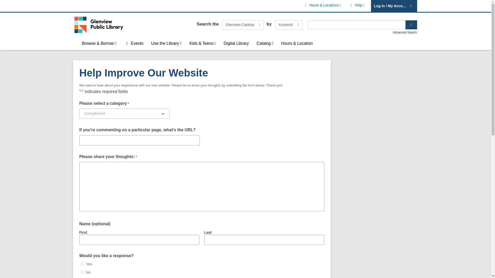 The height and width of the screenshot is (278, 495). Describe the element at coordinates (243, 25) in the screenshot. I see `Keyword` at that location.